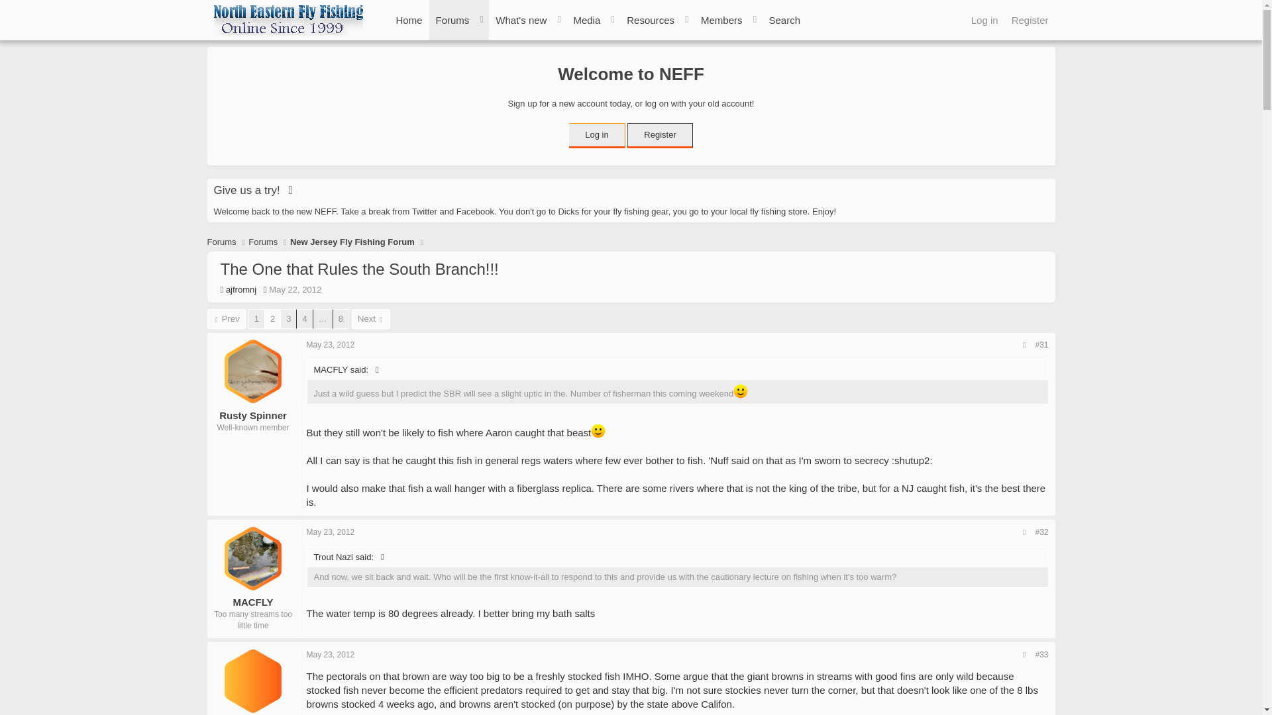 This screenshot has width=1272, height=715. I want to click on Search, so click(330, 654).